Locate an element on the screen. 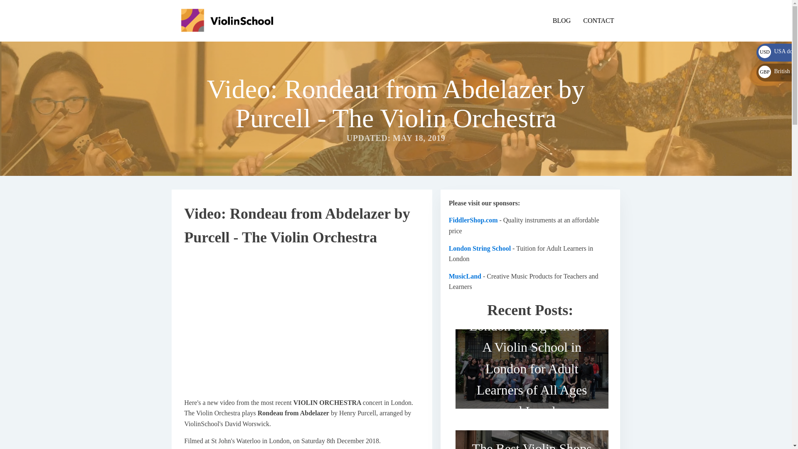  CONTACT is located at coordinates (598, 20).